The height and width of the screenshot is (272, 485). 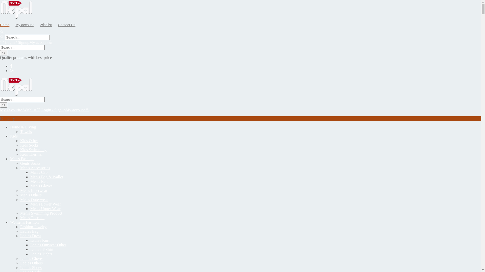 What do you see at coordinates (31, 267) in the screenshot?
I see `Ladies Shoes` at bounding box center [31, 267].